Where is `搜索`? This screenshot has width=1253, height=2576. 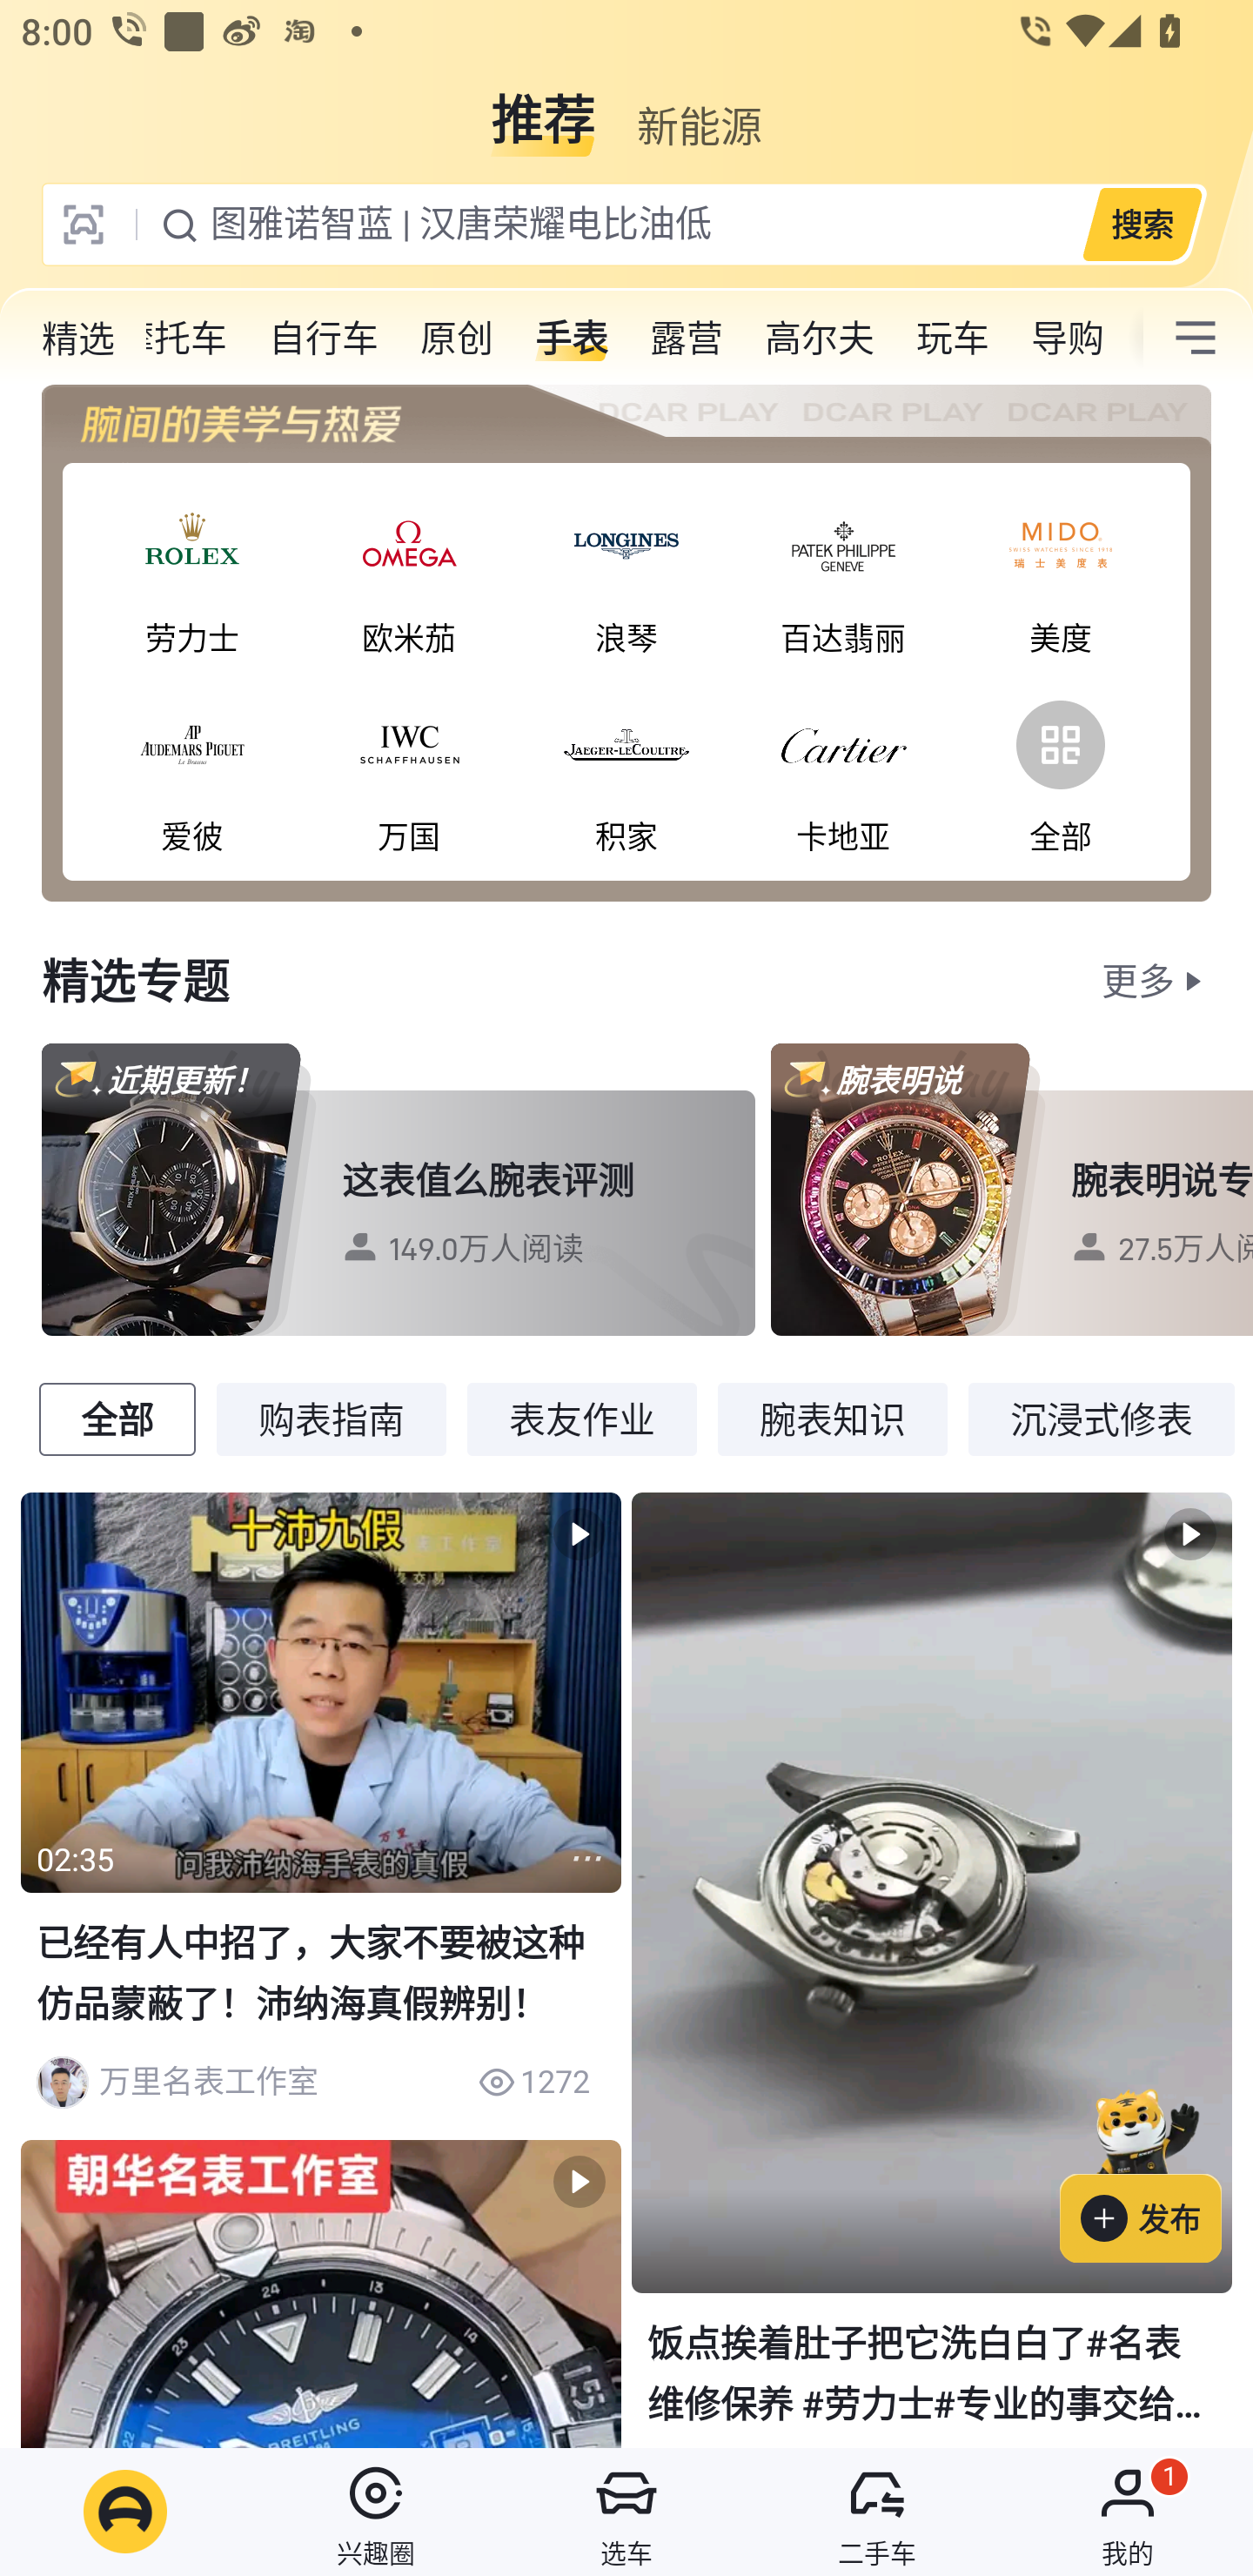
搜索 is located at coordinates (1142, 224).